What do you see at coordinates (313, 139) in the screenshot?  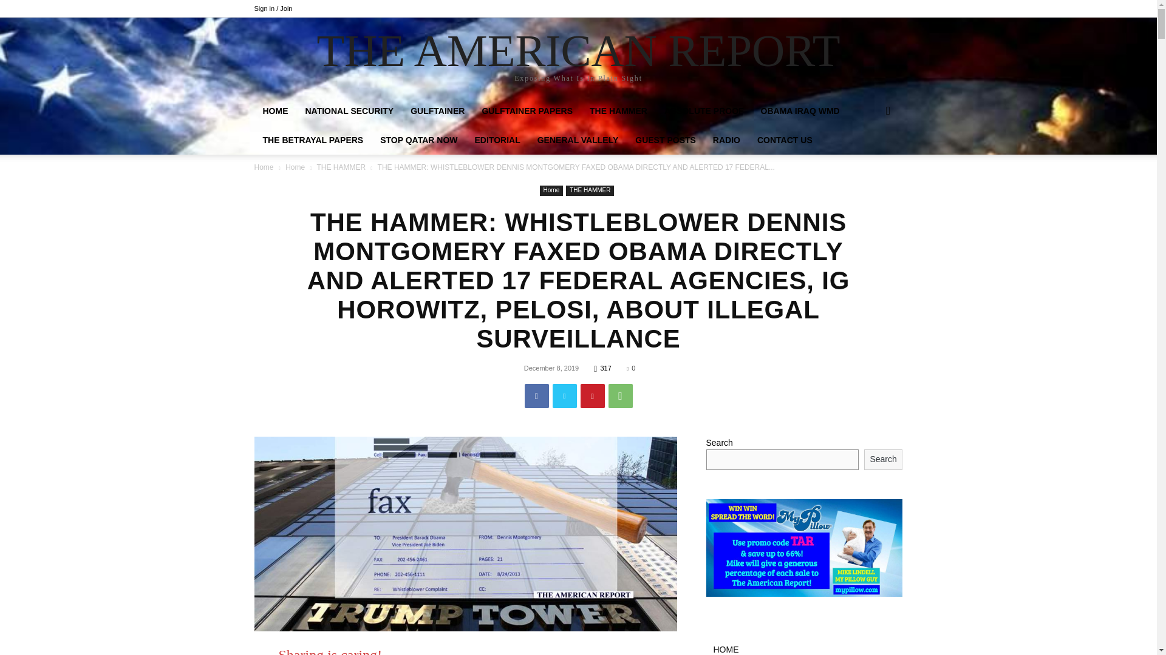 I see `THE BETRAYAL PAPERS` at bounding box center [313, 139].